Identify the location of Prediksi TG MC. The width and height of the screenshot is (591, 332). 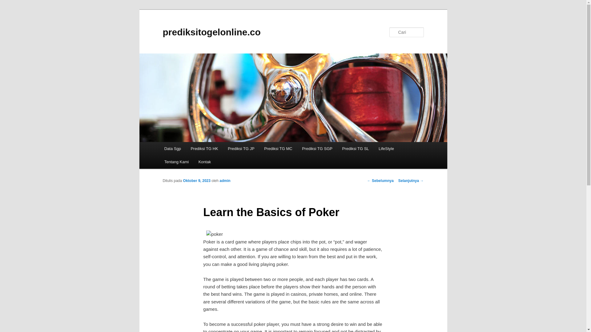
(278, 149).